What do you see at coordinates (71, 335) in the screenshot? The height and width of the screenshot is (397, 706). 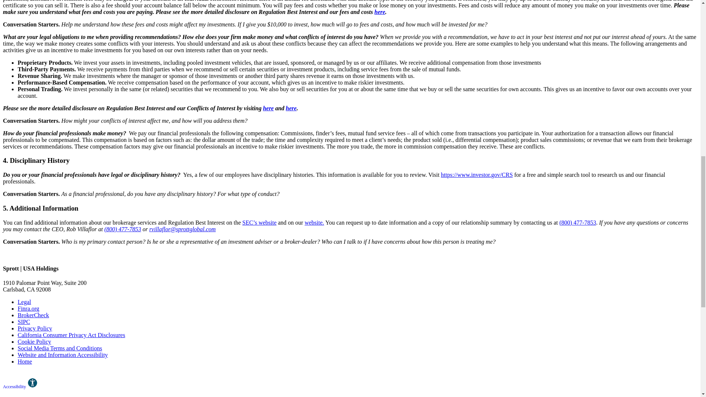 I see `California Consumer Privacy Act Disclosures` at bounding box center [71, 335].